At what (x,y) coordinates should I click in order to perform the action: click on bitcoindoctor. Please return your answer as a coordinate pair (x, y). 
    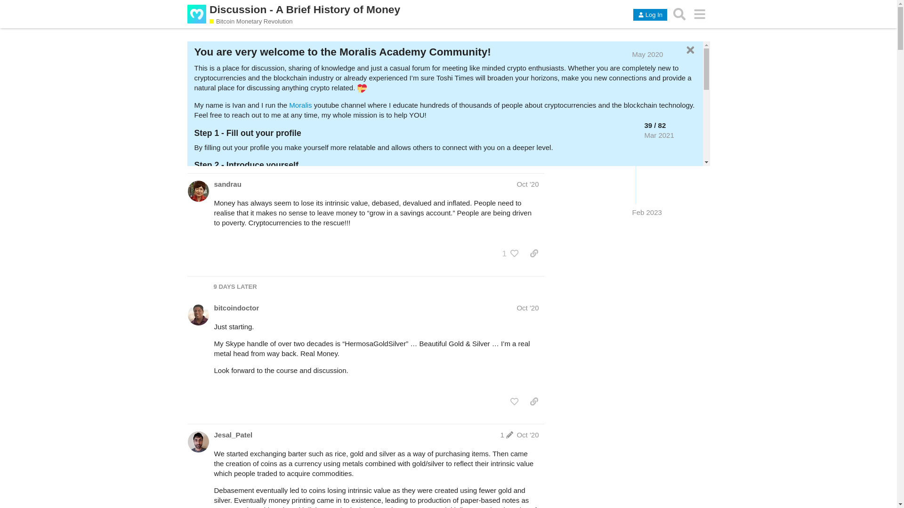
    Looking at the image, I should click on (236, 308).